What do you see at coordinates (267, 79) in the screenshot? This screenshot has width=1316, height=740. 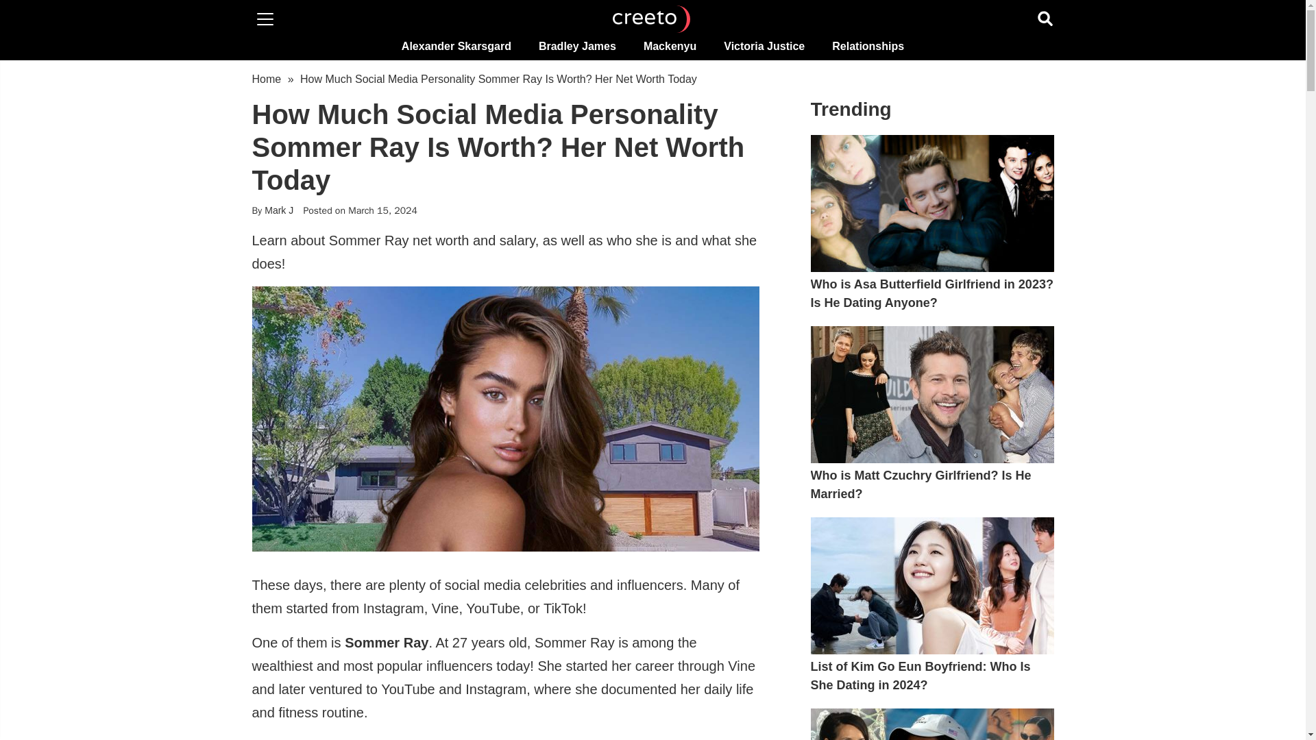 I see `Home` at bounding box center [267, 79].